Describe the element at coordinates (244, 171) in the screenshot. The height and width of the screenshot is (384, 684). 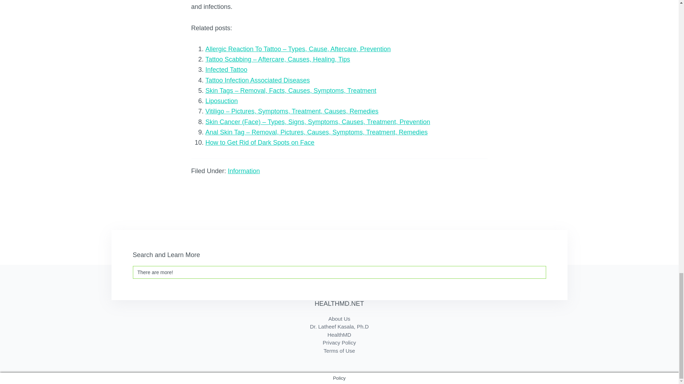
I see `Information` at that location.